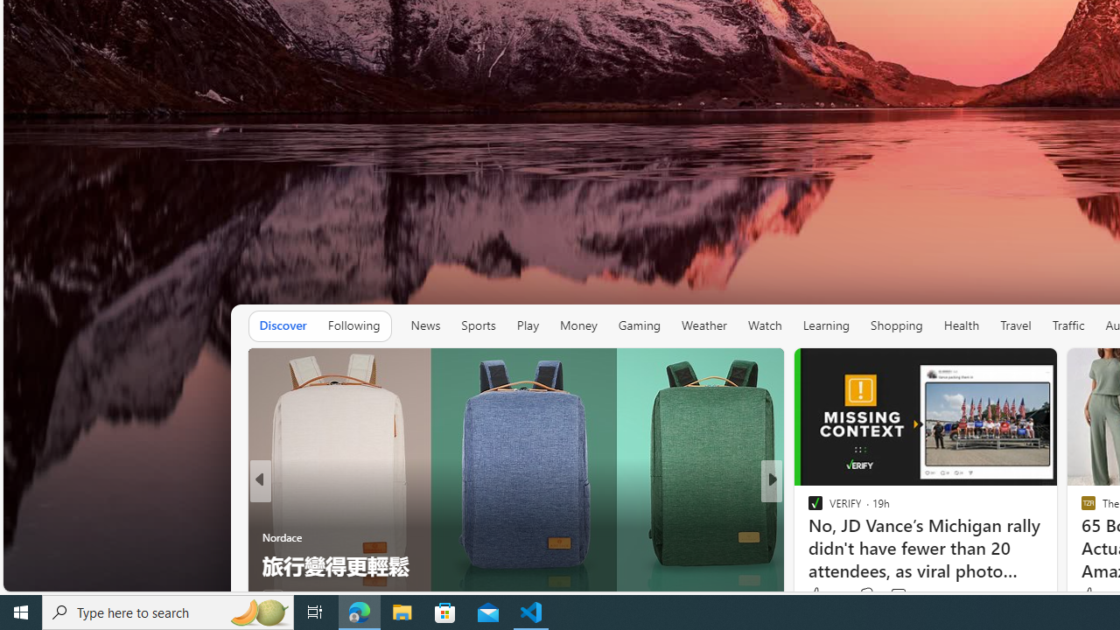  Describe the element at coordinates (901, 596) in the screenshot. I see `View comments 23 Comment` at that location.